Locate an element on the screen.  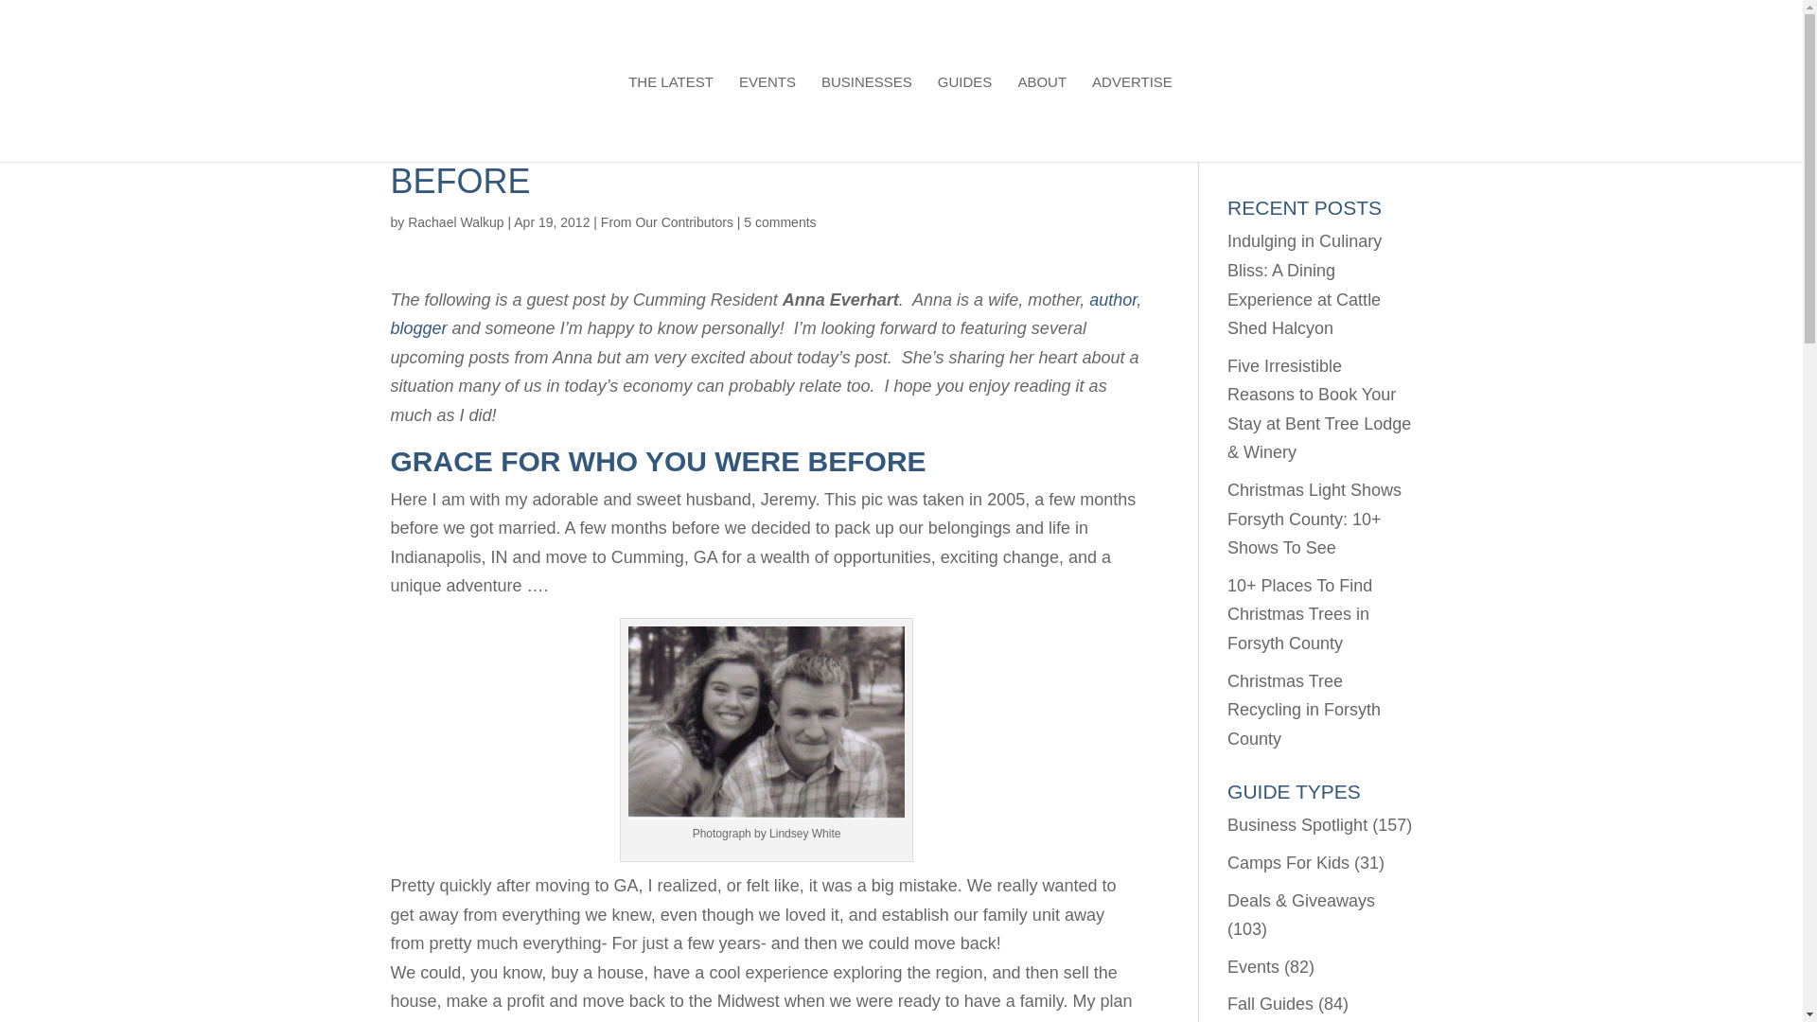
Business Spotlight is located at coordinates (1297, 825).